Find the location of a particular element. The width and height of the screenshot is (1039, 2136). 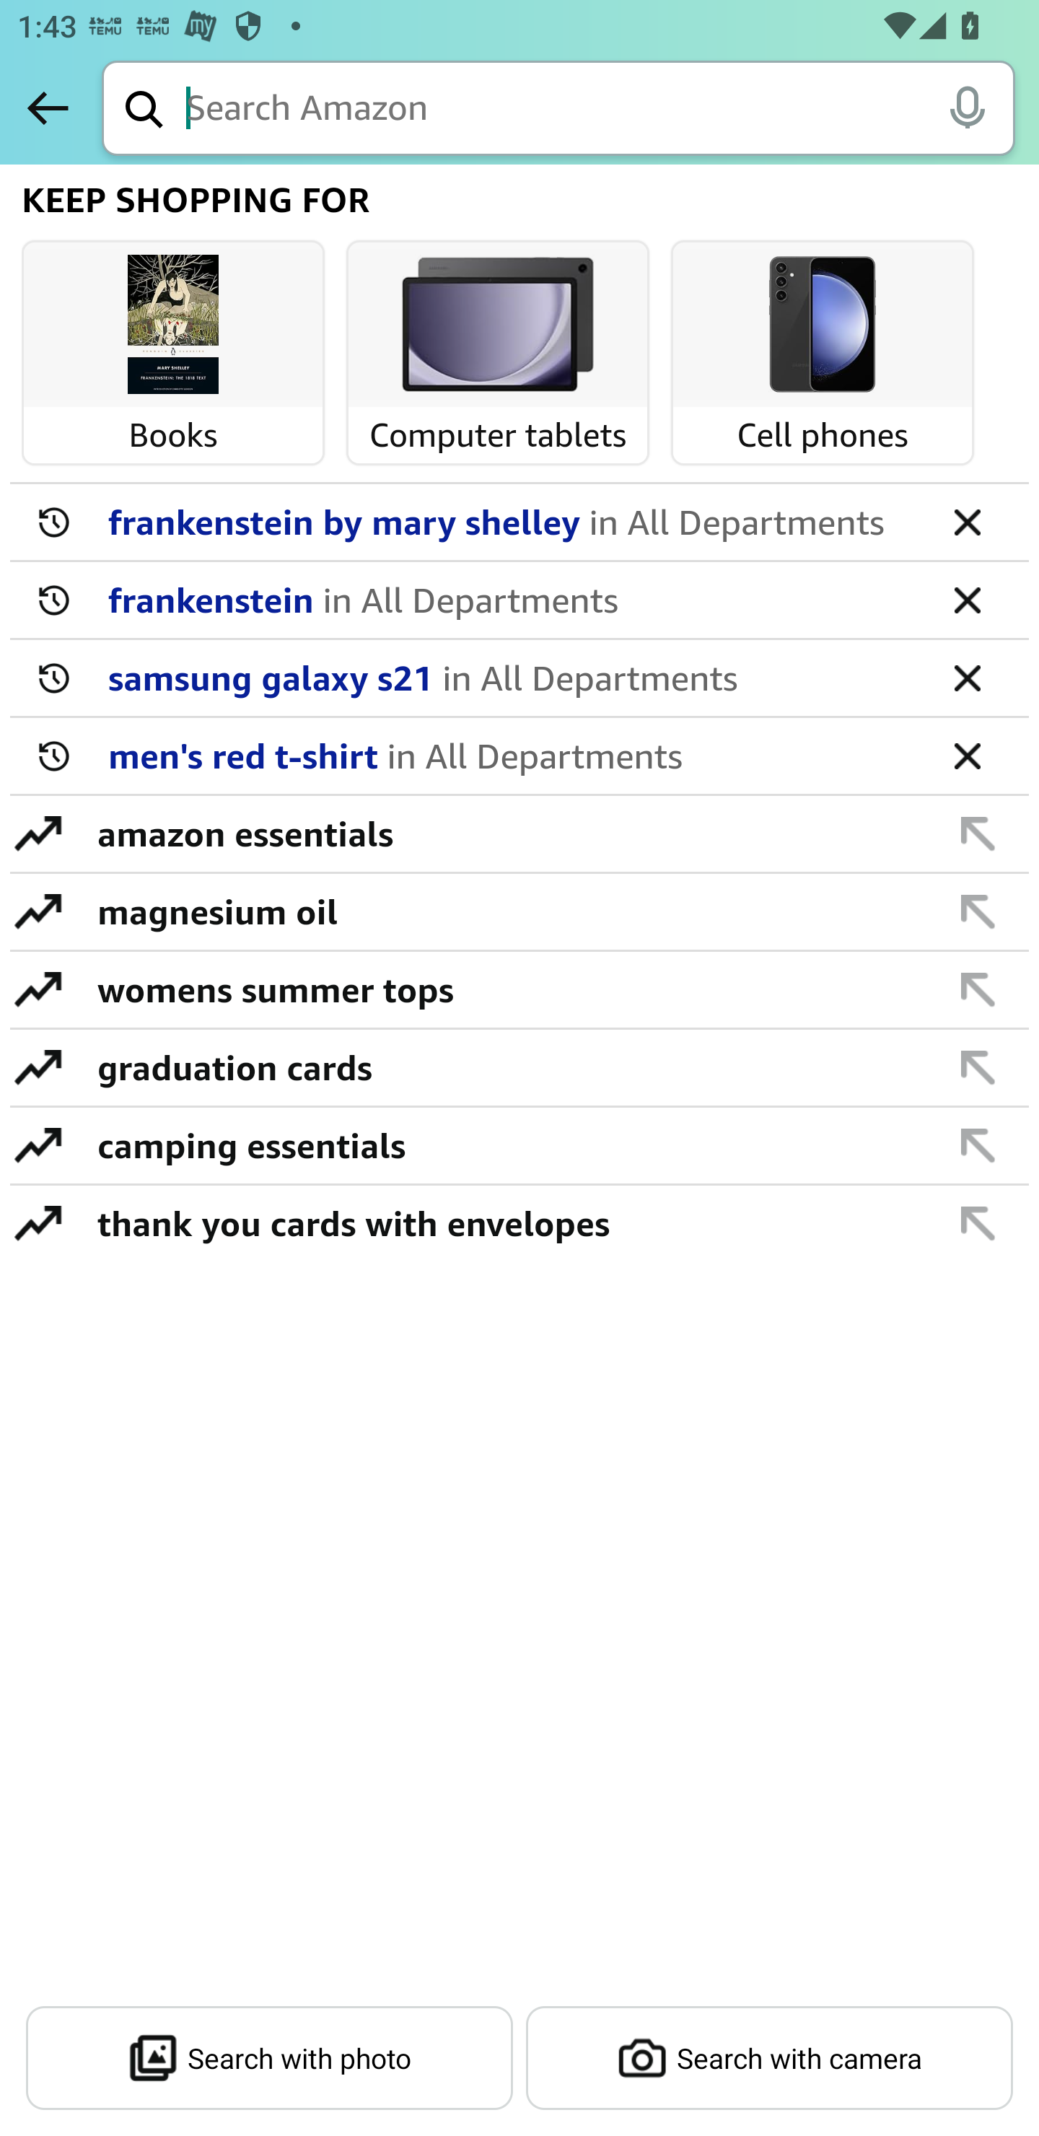

thank you cards with envelopes is located at coordinates (505, 1222).